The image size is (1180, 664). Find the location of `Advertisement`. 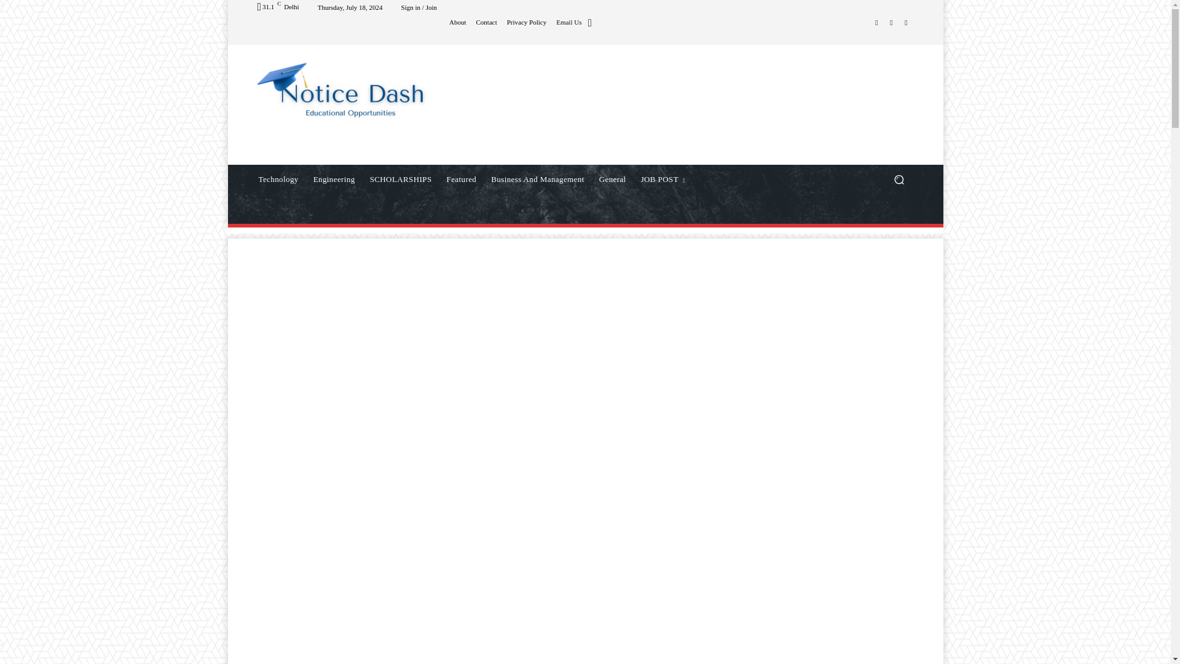

Advertisement is located at coordinates (686, 105).